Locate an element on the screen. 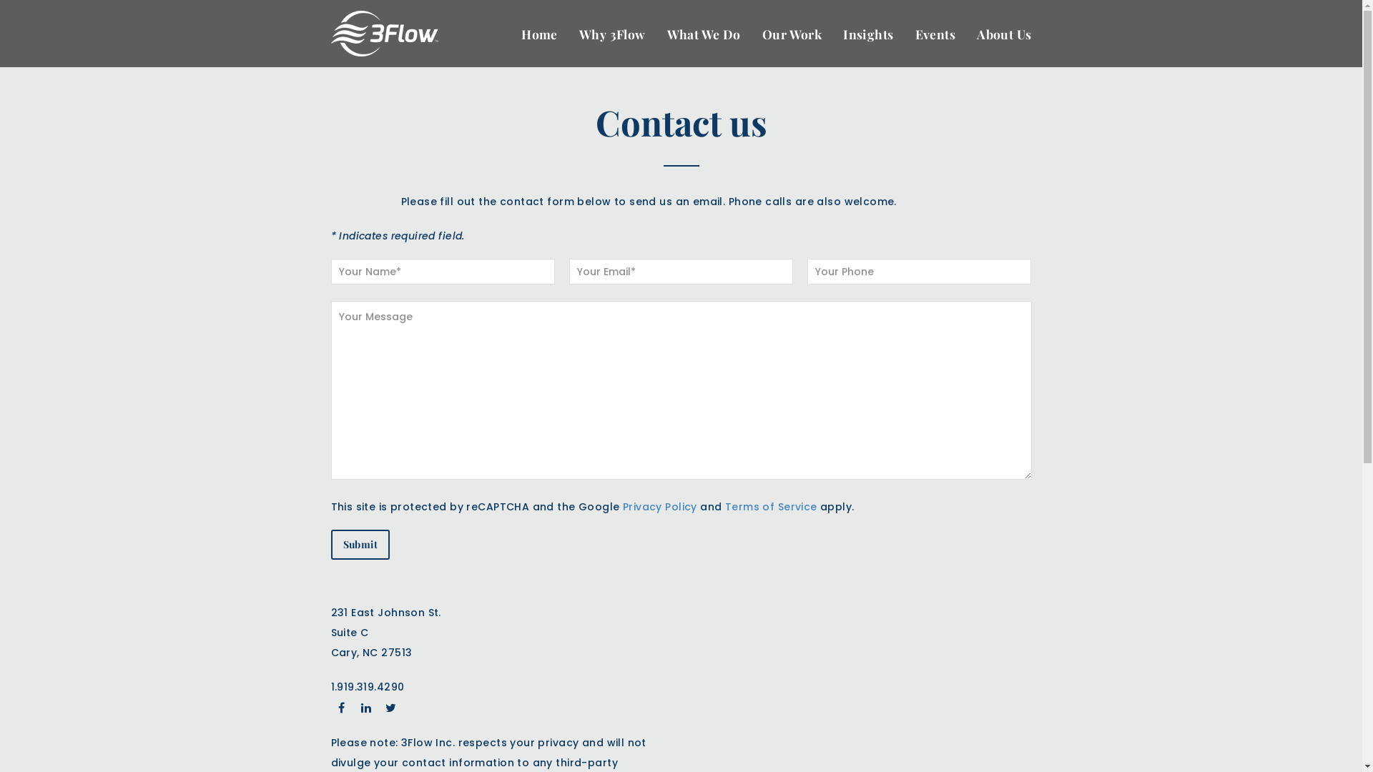  Privacy Policy is located at coordinates (660, 507).